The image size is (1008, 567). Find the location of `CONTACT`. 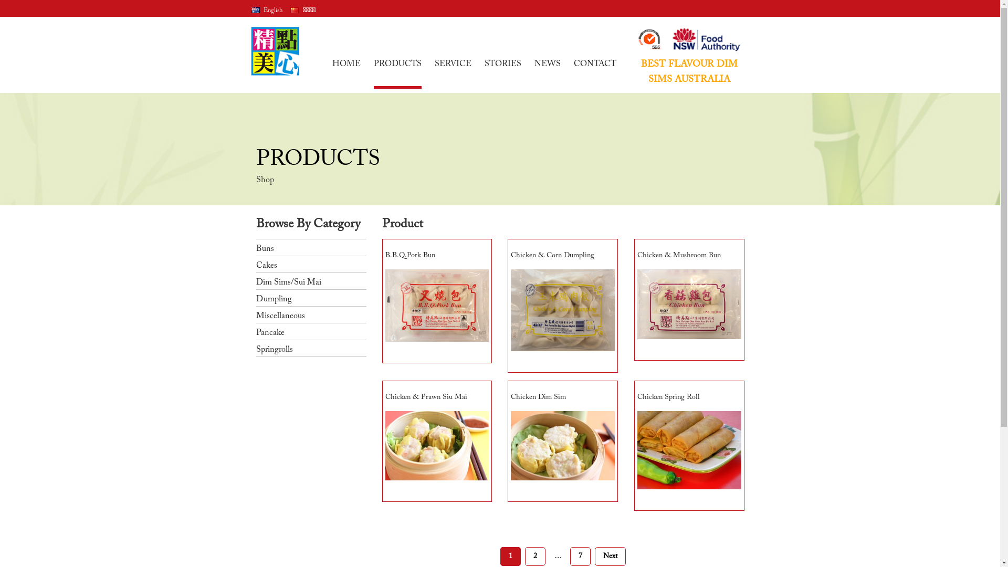

CONTACT is located at coordinates (594, 75).